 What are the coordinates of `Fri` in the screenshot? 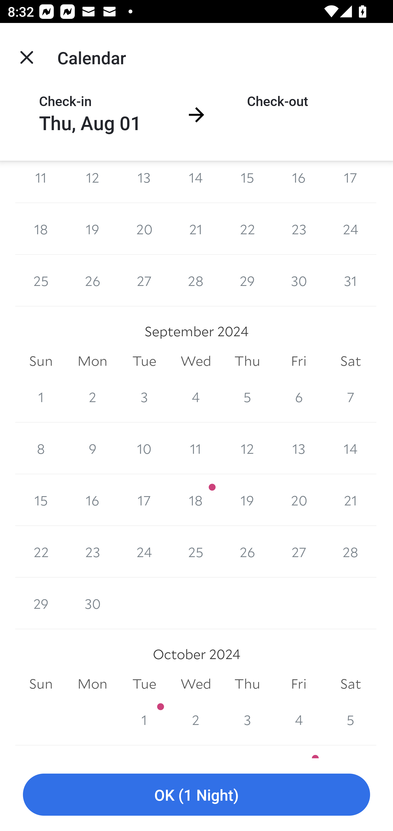 It's located at (299, 684).